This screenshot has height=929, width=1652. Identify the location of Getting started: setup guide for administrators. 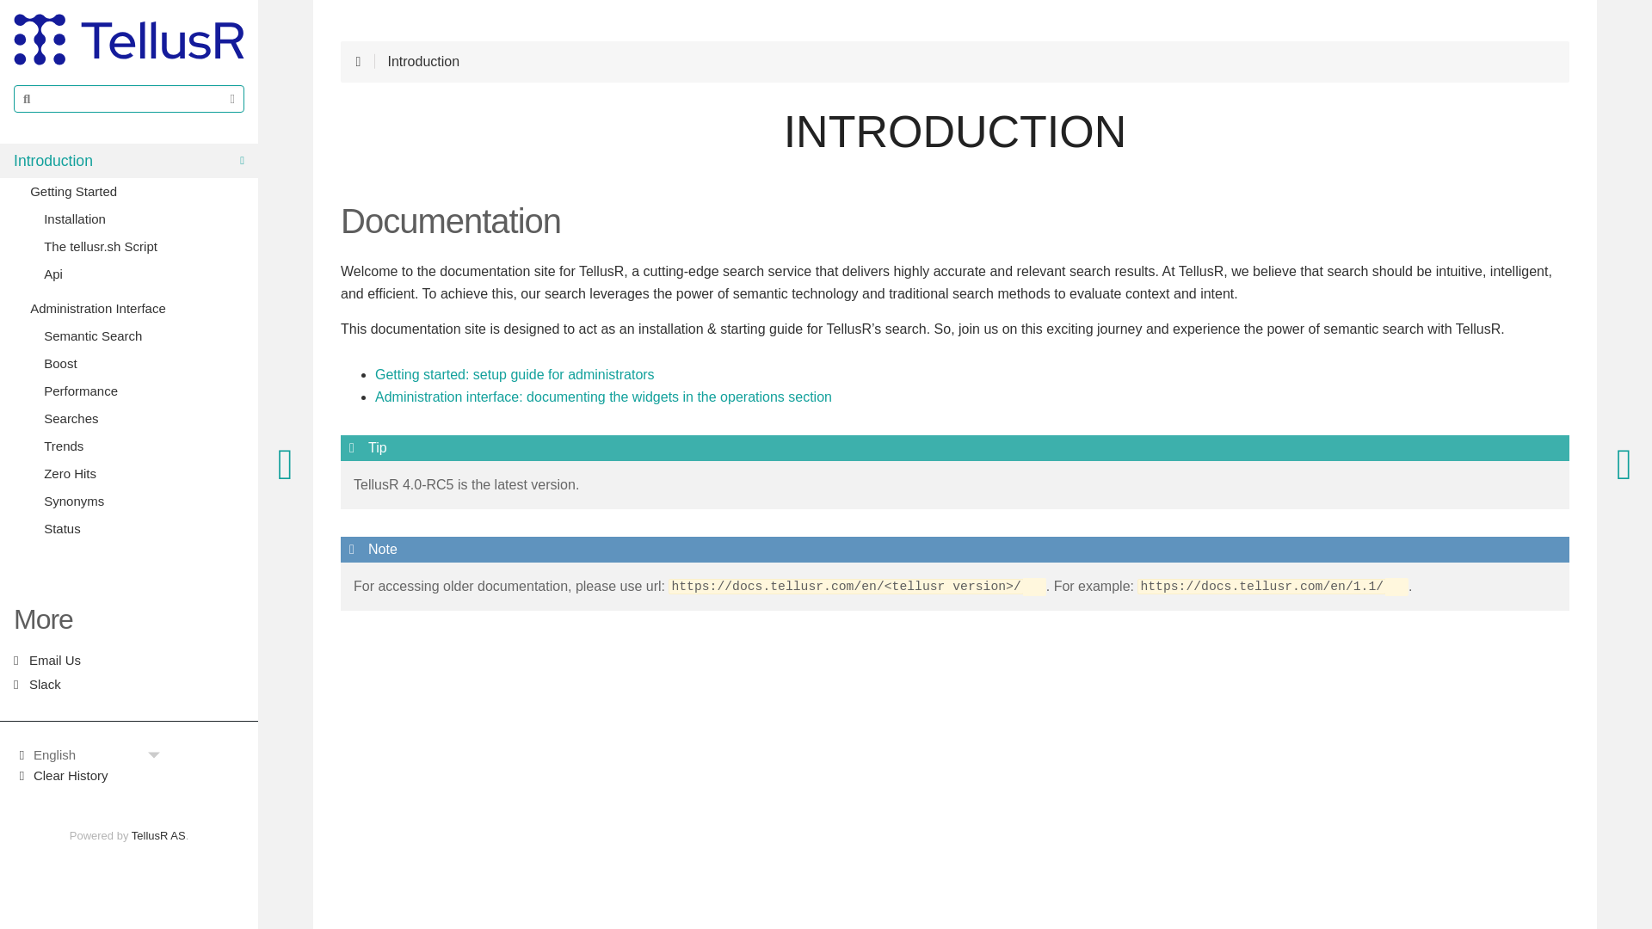
(515, 375).